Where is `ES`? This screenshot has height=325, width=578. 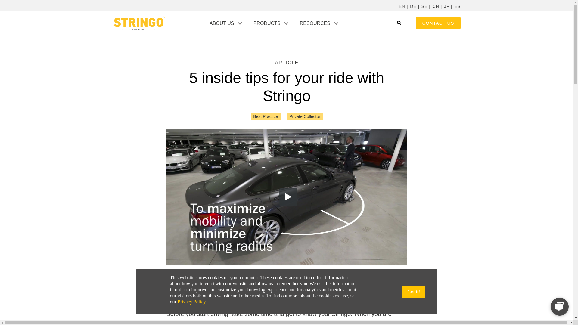
ES is located at coordinates (458, 7).